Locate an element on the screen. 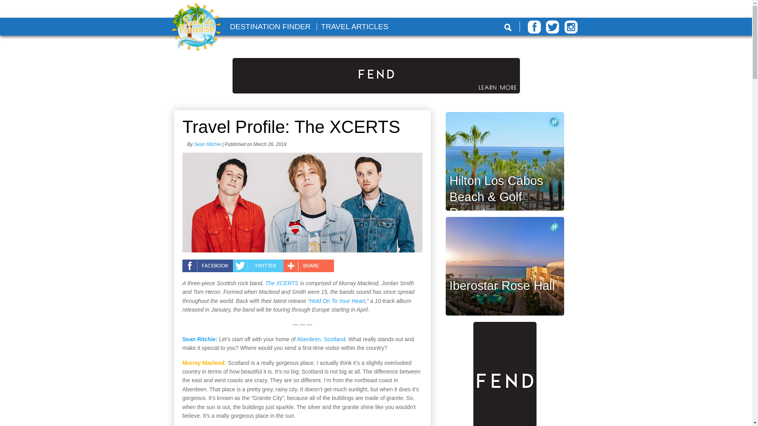  SunCity Paradise is located at coordinates (196, 28).